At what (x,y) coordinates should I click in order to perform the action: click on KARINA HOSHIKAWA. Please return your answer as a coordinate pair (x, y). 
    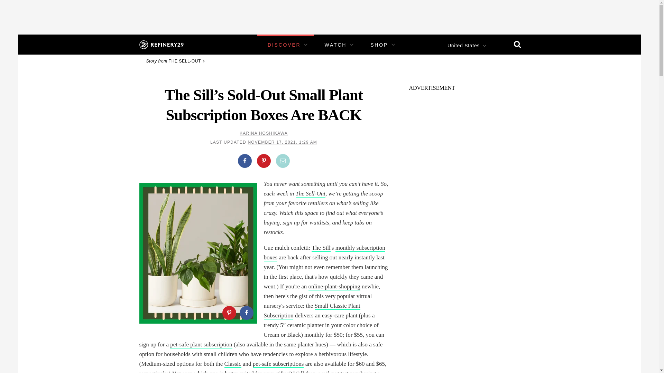
    Looking at the image, I should click on (264, 133).